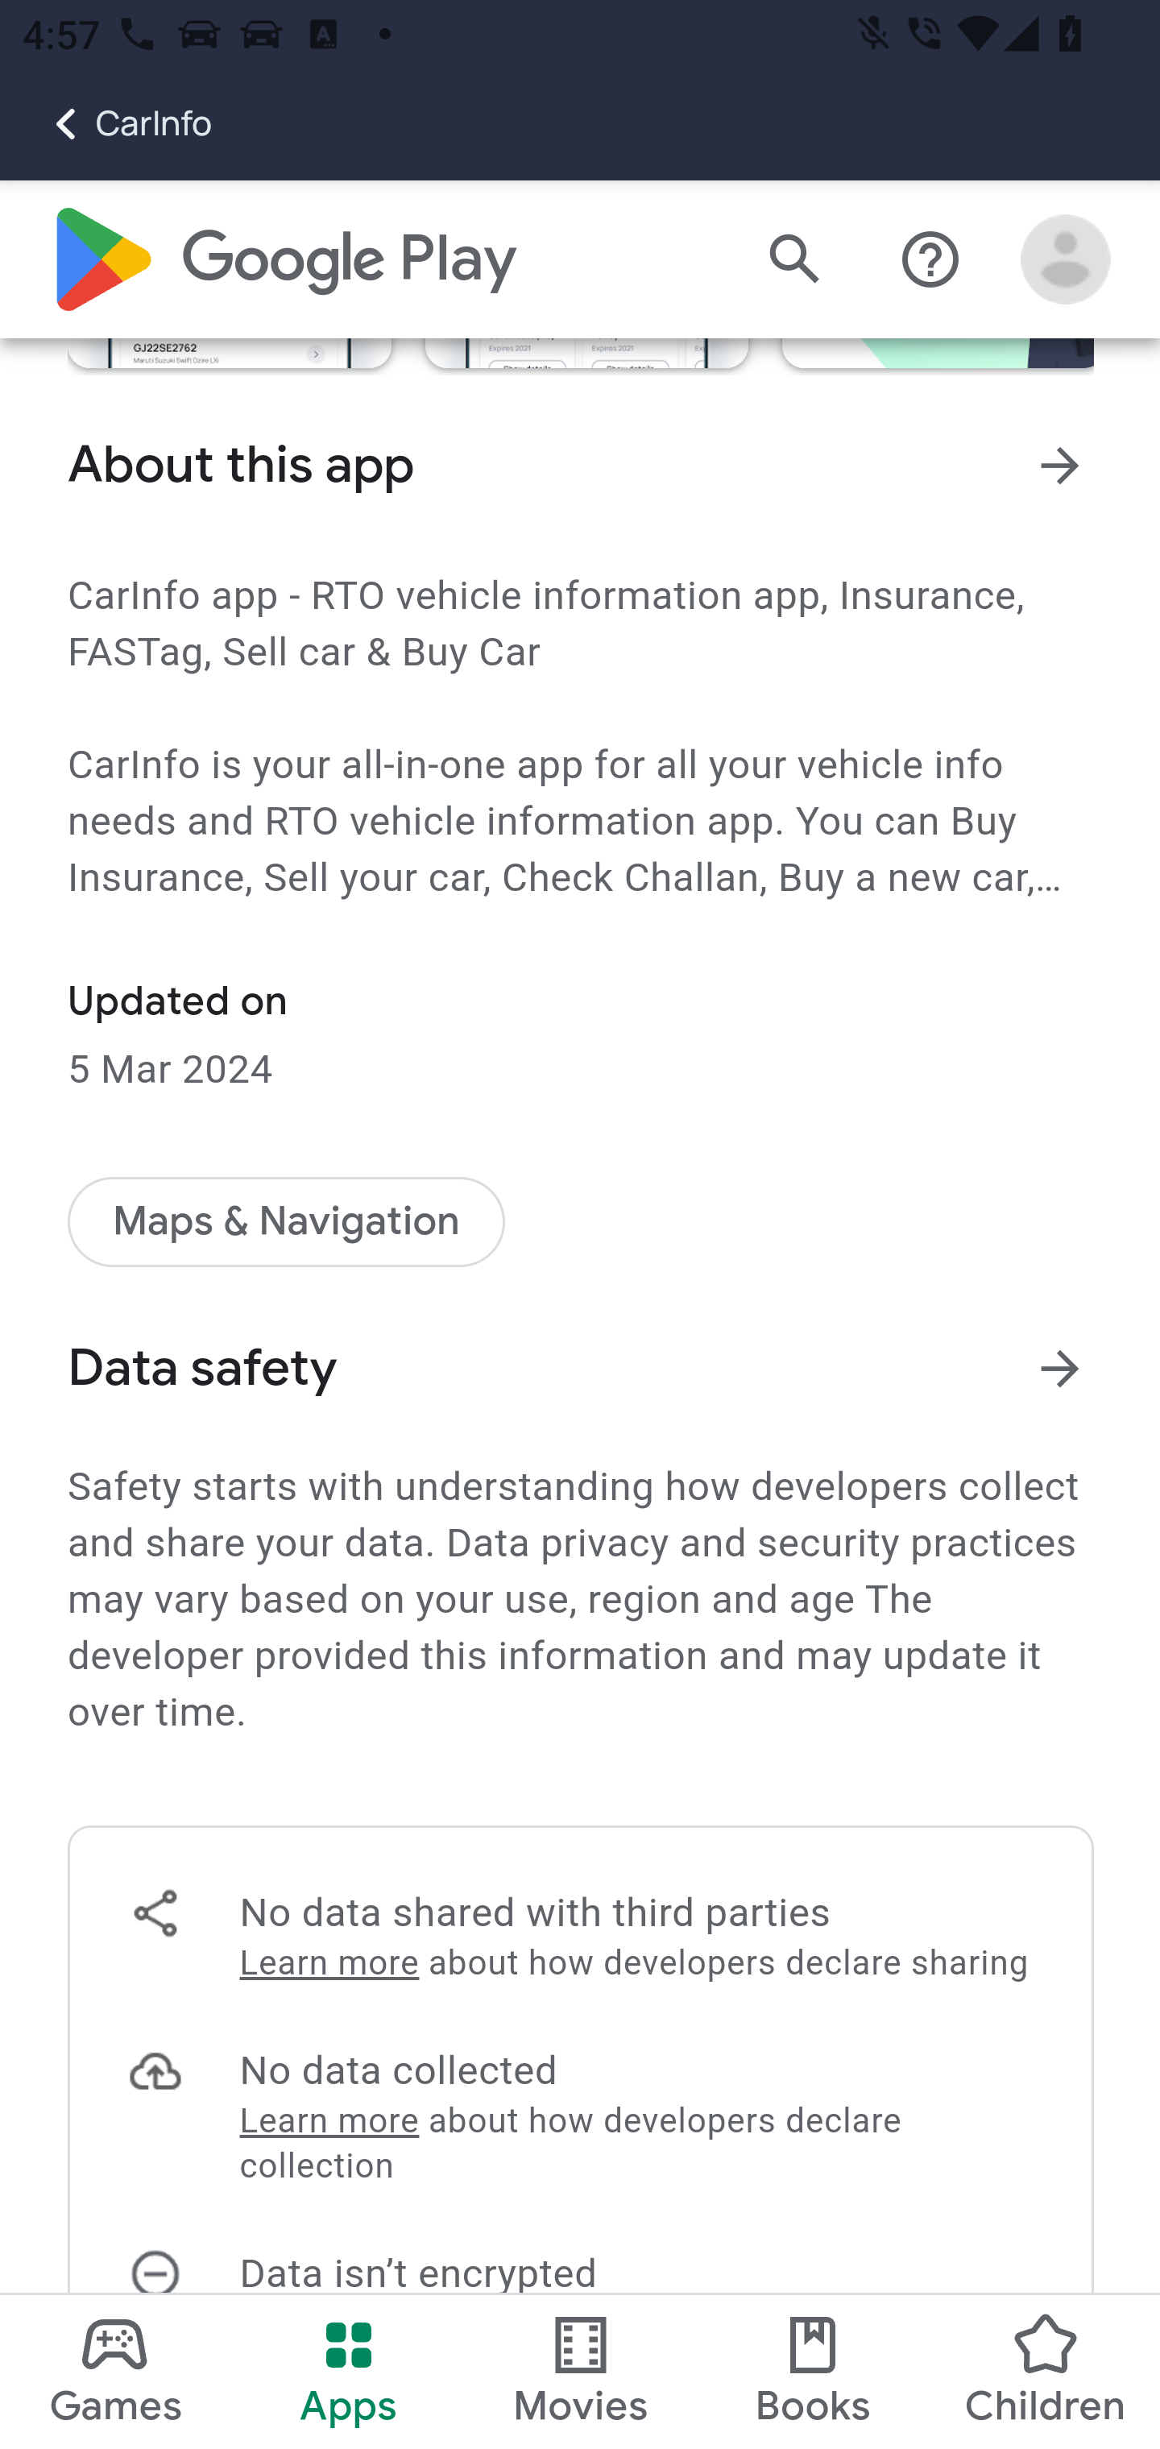 This screenshot has width=1160, height=2449. I want to click on Apps, so click(348, 2372).